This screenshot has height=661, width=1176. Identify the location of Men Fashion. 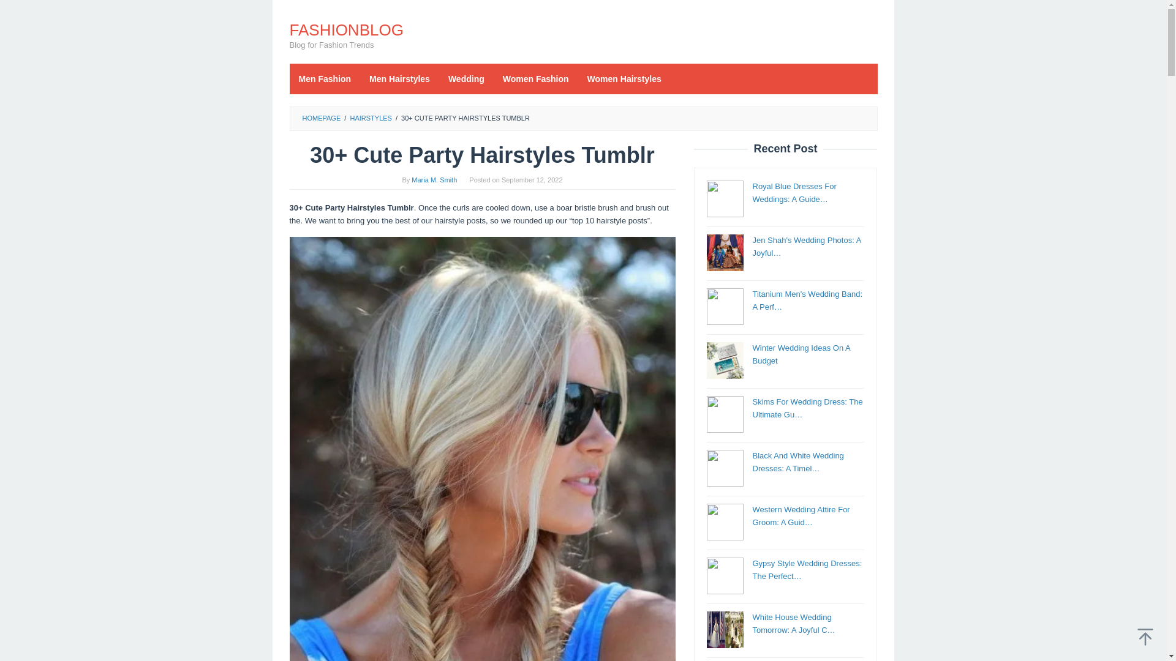
(325, 78).